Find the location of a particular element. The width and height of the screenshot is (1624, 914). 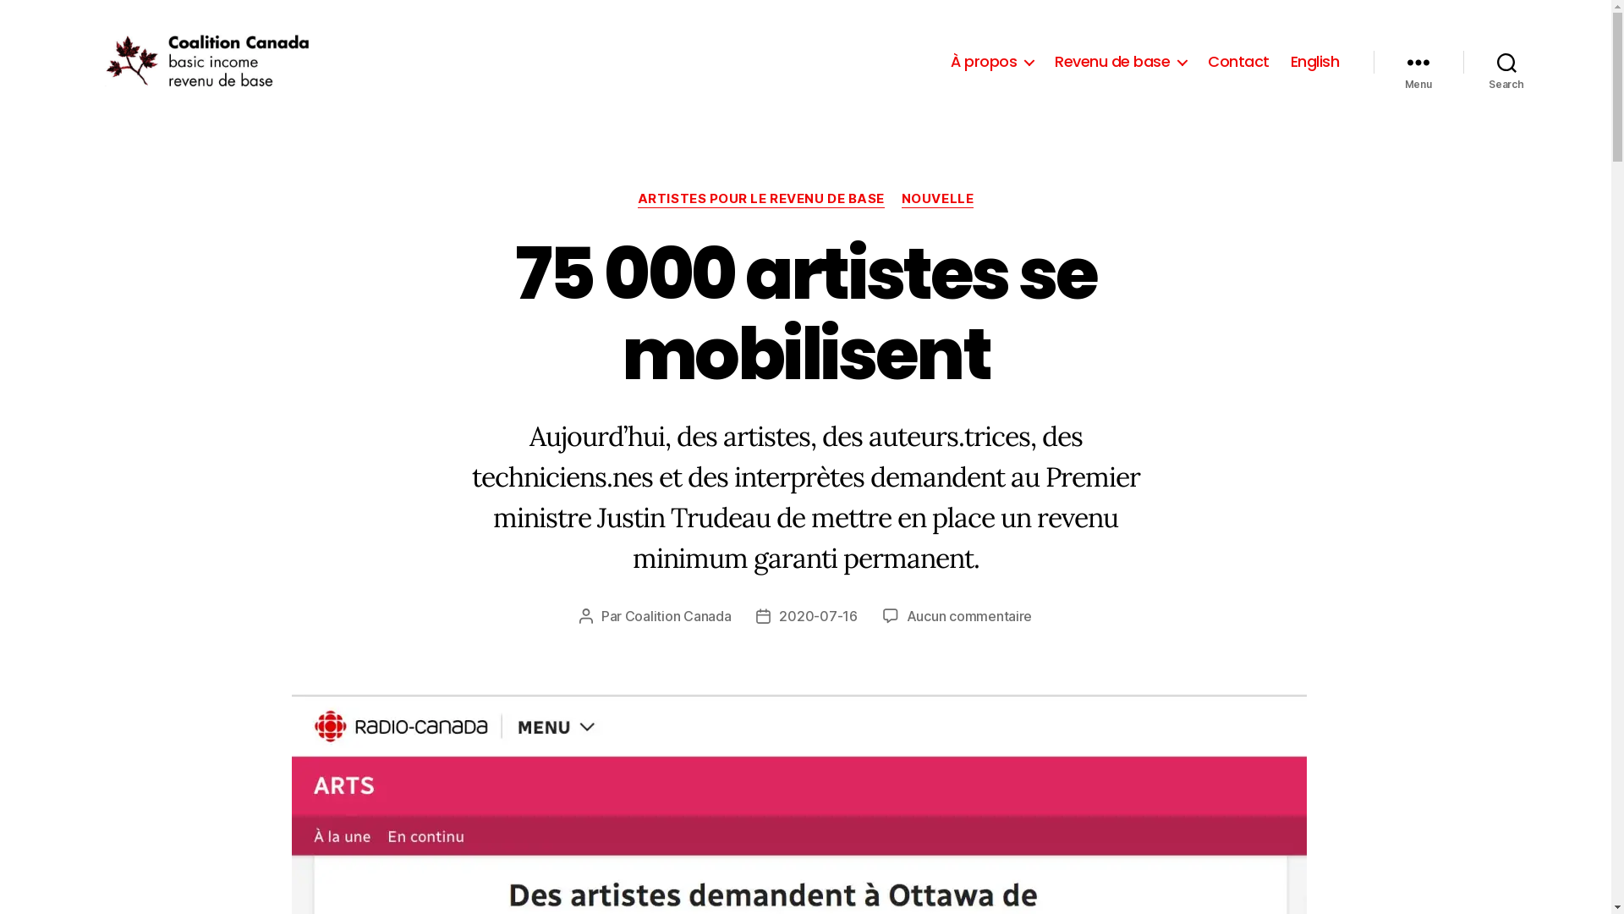

Contact is located at coordinates (1238, 62).